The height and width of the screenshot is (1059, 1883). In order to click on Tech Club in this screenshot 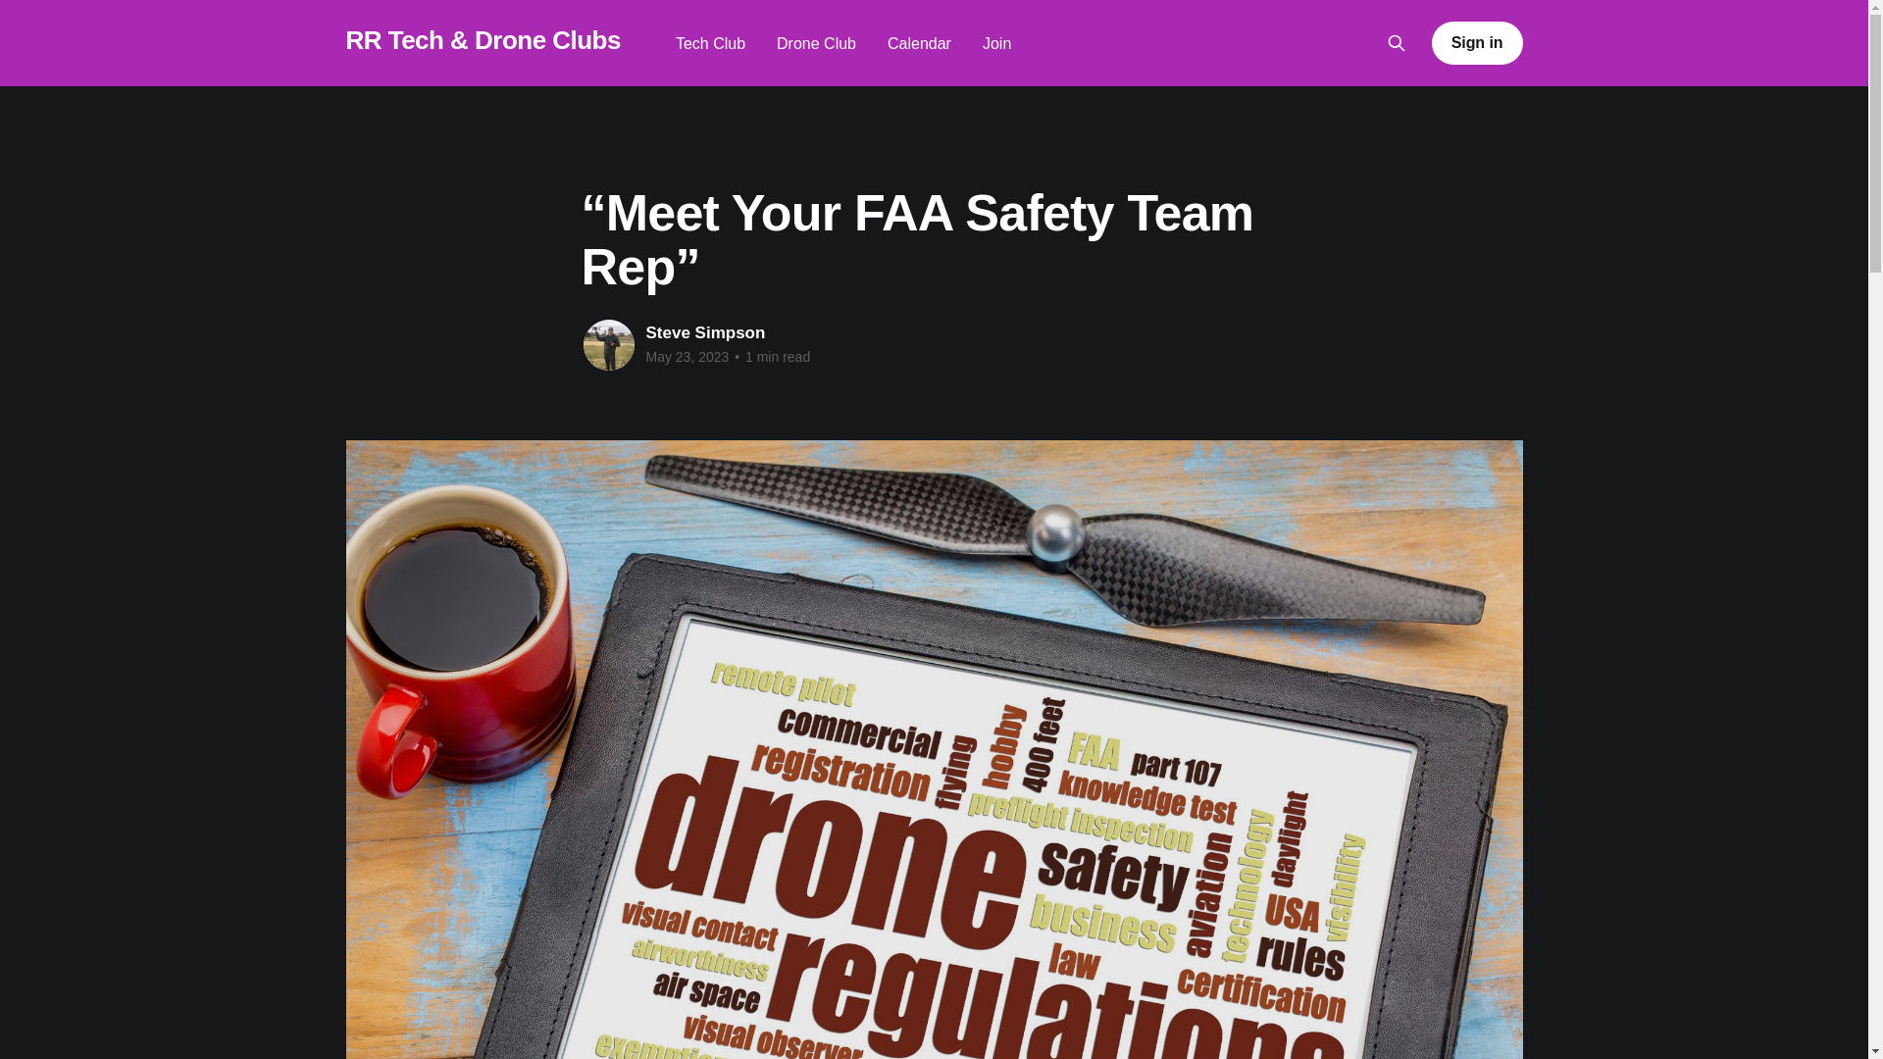, I will do `click(710, 43)`.